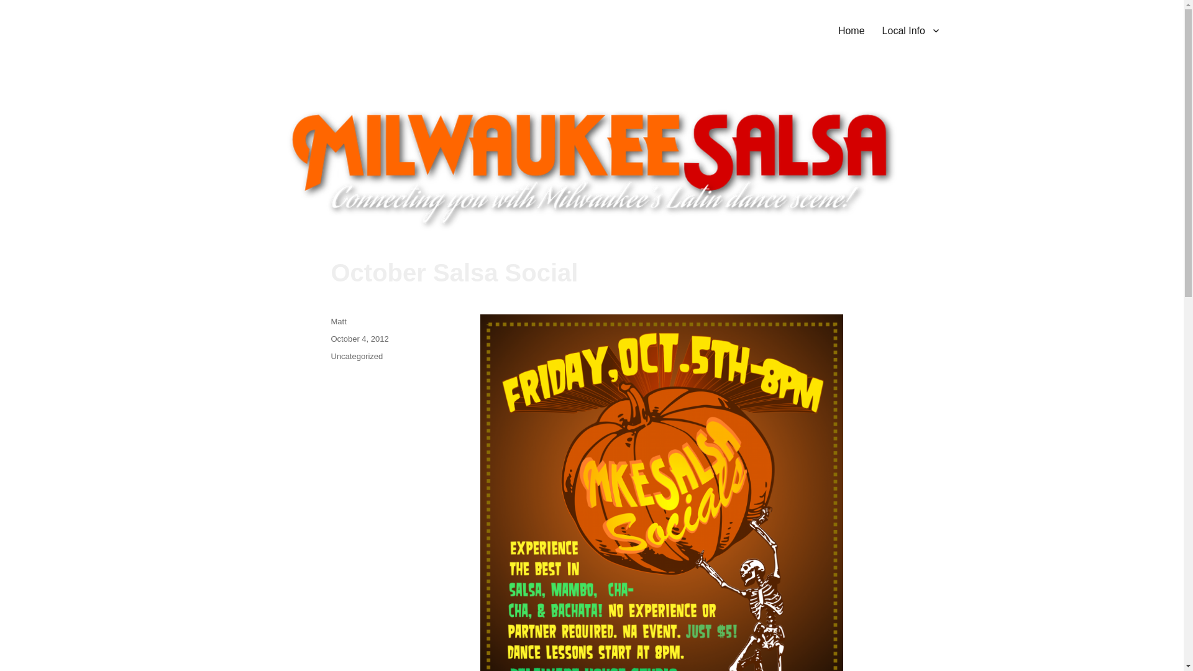 The height and width of the screenshot is (671, 1193). I want to click on Home, so click(851, 30).